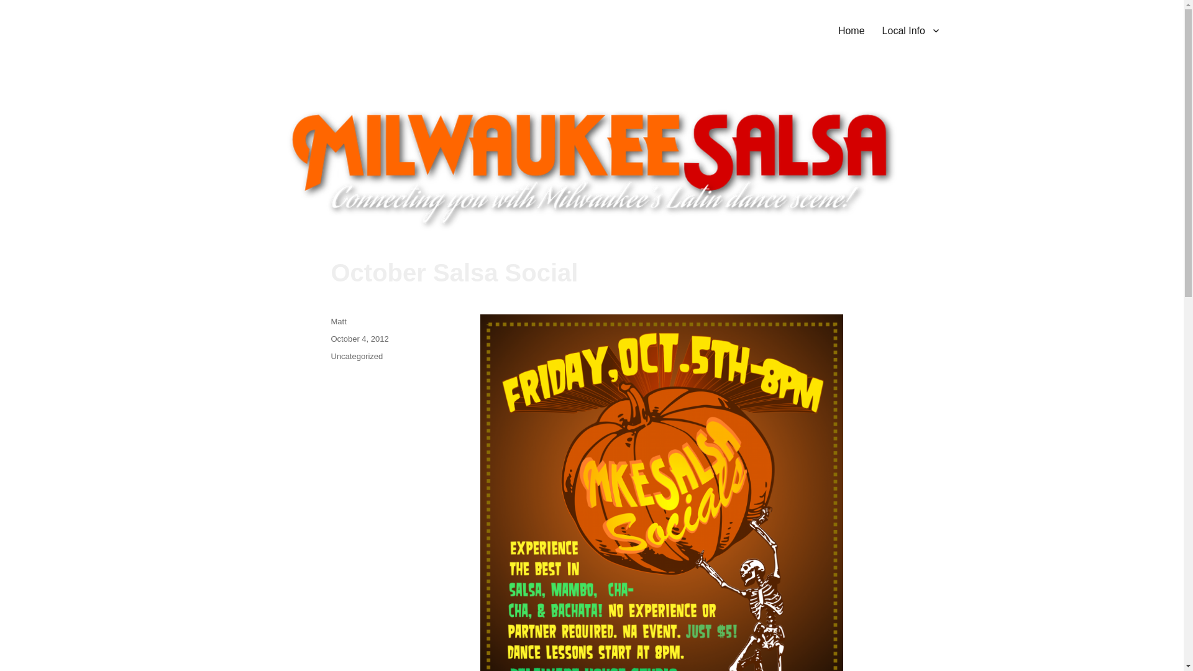 The height and width of the screenshot is (671, 1193). I want to click on Home, so click(851, 30).